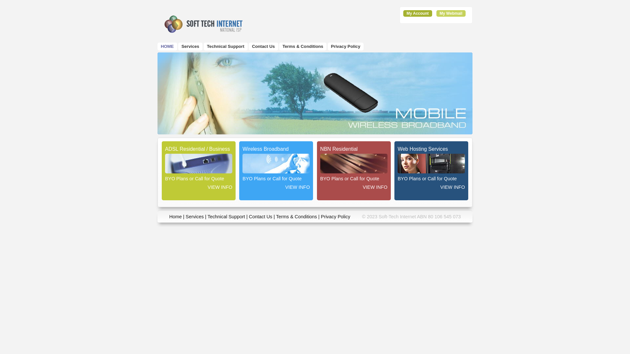 This screenshot has height=354, width=630. What do you see at coordinates (195, 217) in the screenshot?
I see `Services` at bounding box center [195, 217].